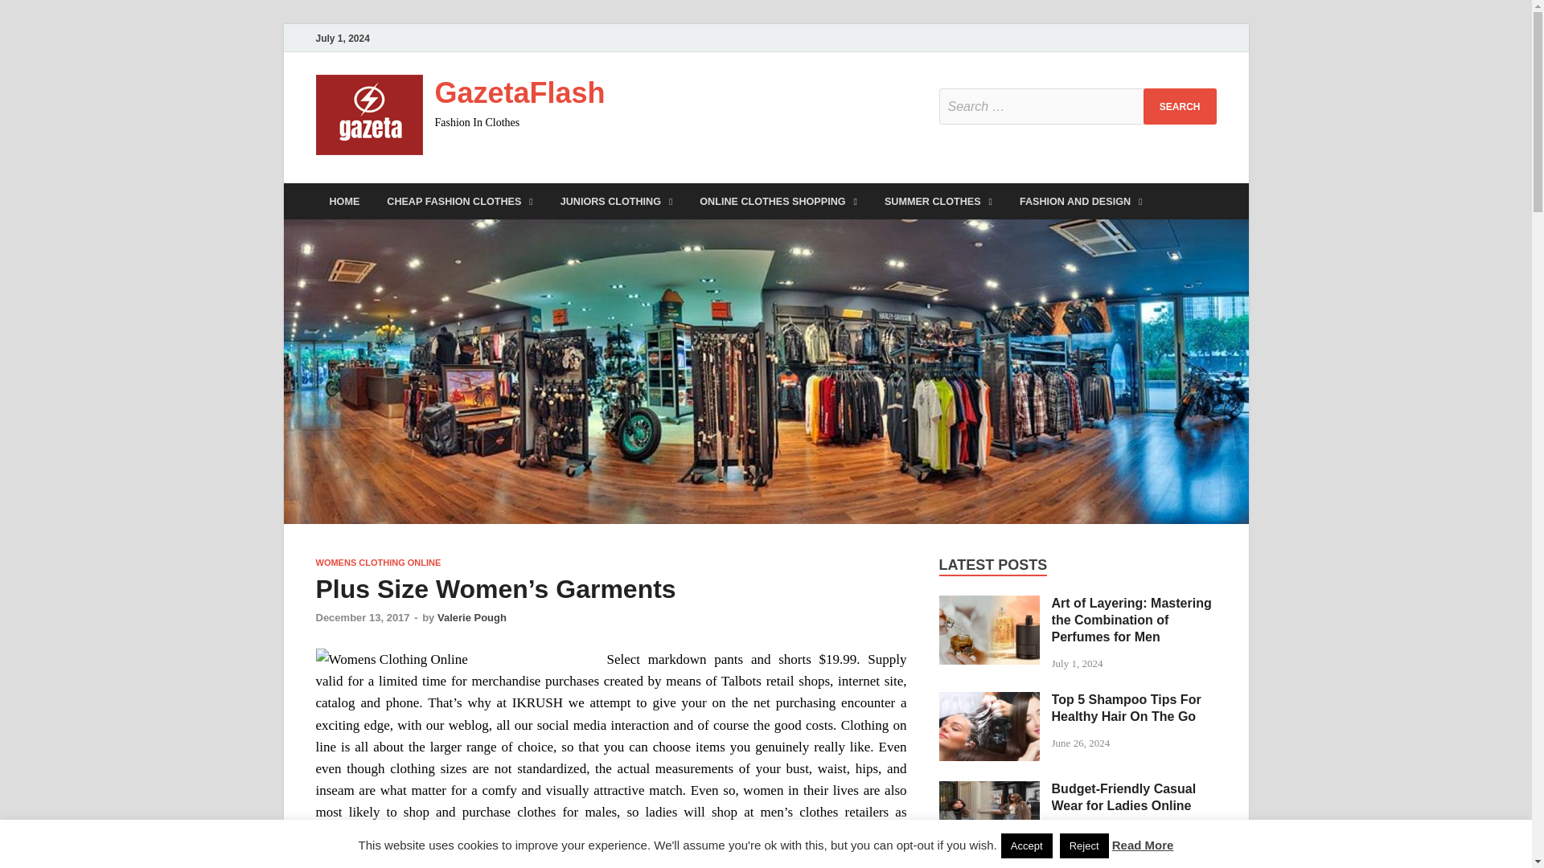 The image size is (1544, 868). What do you see at coordinates (460, 201) in the screenshot?
I see `CHEAP FASHION CLOTHES` at bounding box center [460, 201].